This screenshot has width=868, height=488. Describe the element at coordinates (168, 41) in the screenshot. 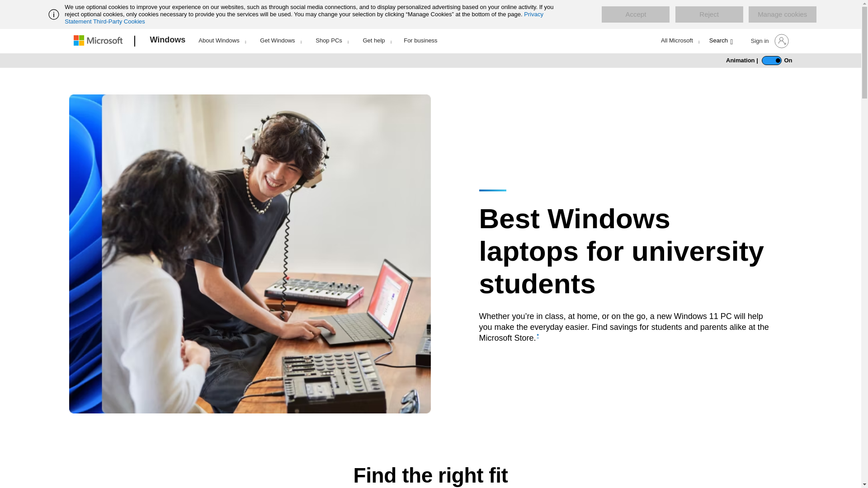

I see `Windows` at that location.